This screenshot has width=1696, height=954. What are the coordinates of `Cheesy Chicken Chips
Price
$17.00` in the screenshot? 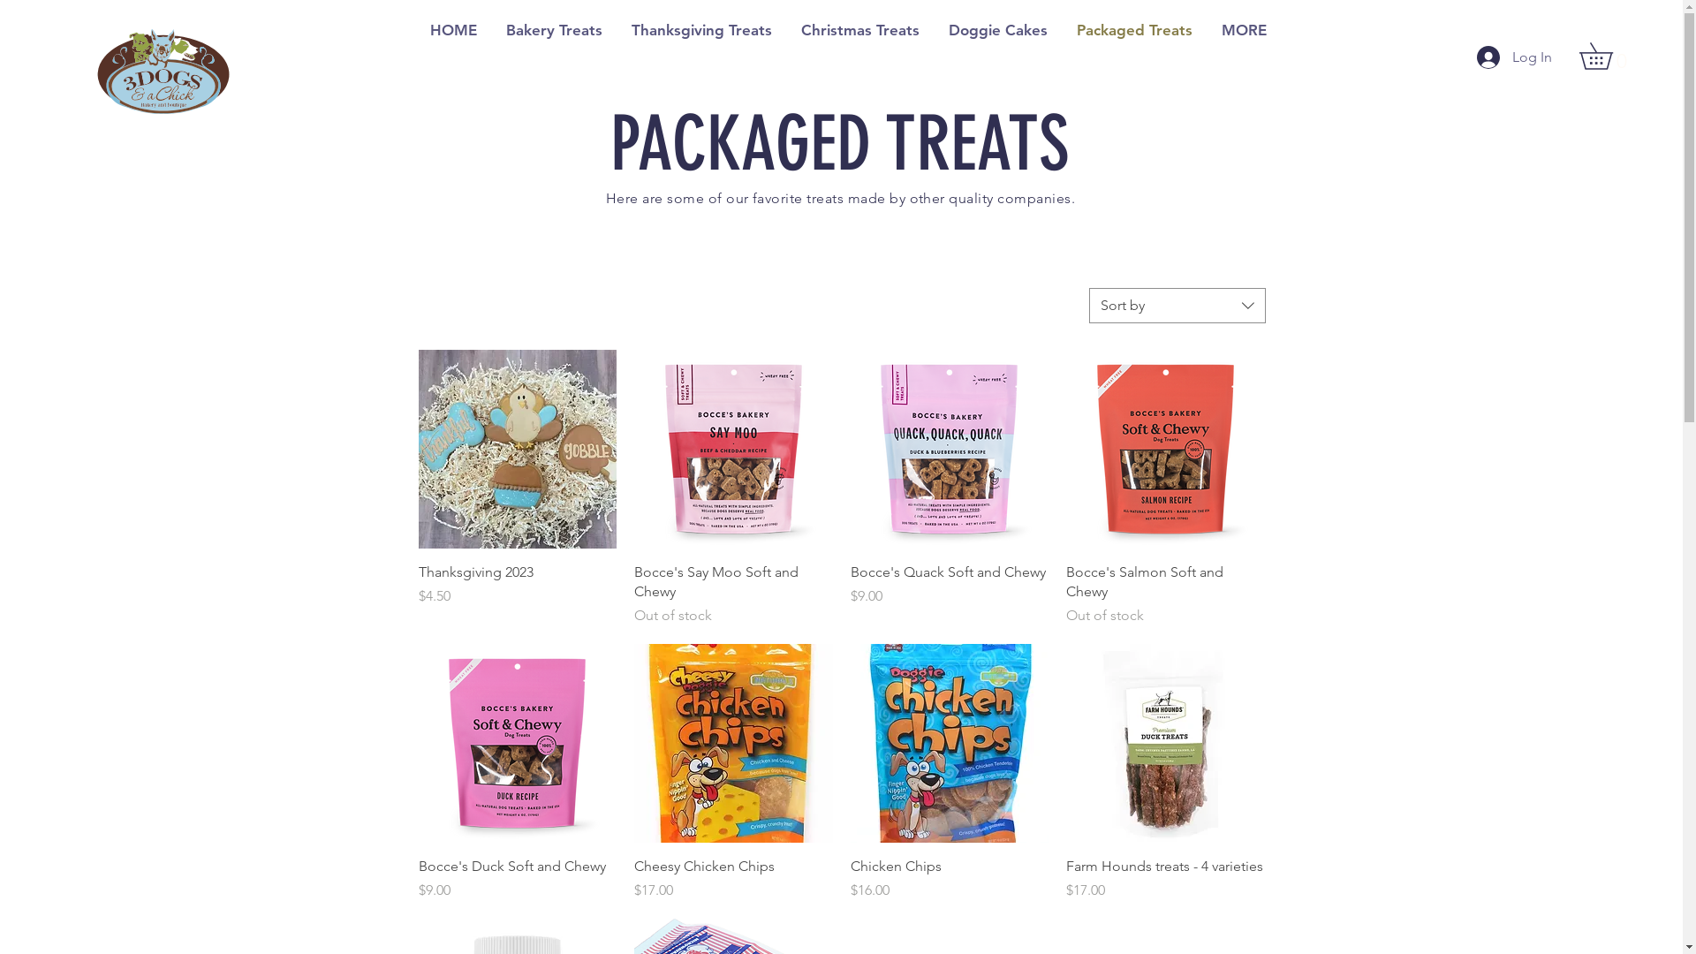 It's located at (733, 879).